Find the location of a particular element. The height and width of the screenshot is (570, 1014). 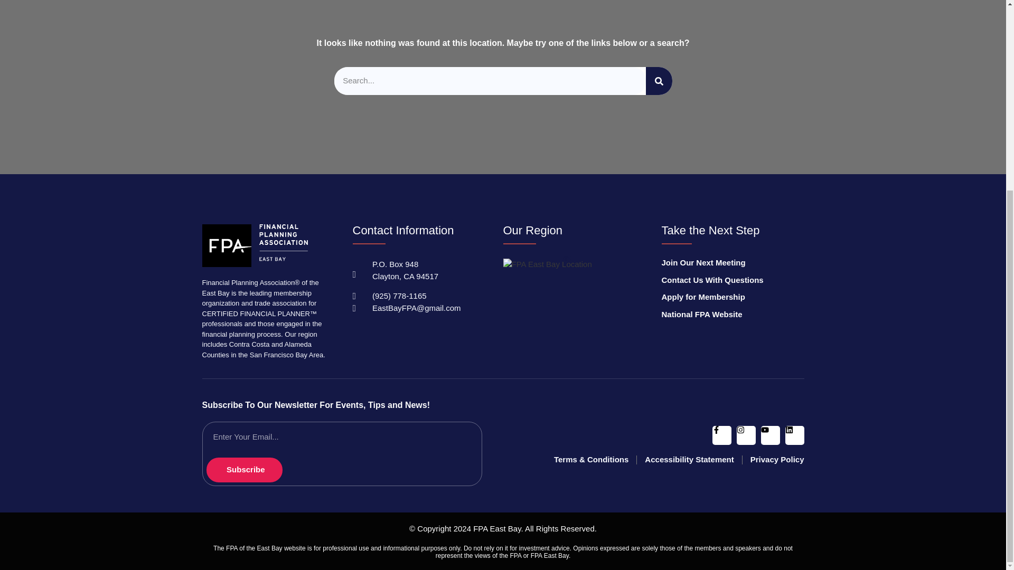

Accessibility Statement is located at coordinates (689, 460).